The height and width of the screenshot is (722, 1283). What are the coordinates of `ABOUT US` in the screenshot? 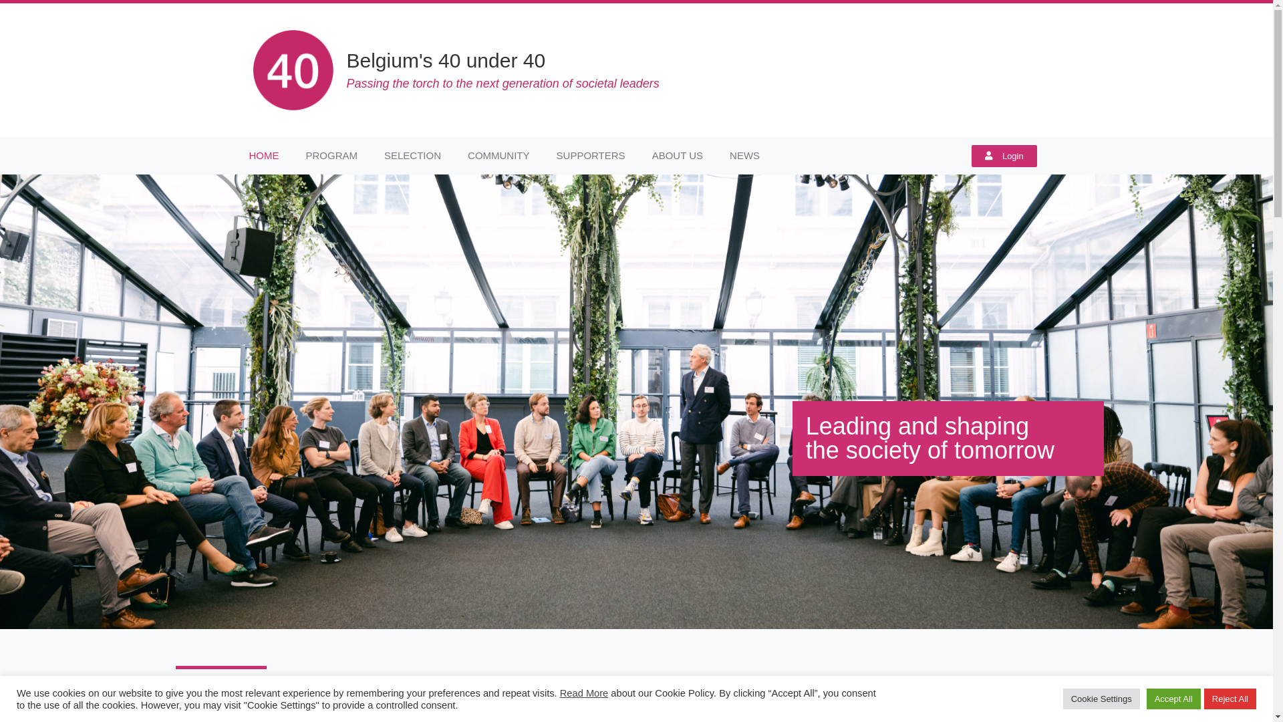 It's located at (678, 156).